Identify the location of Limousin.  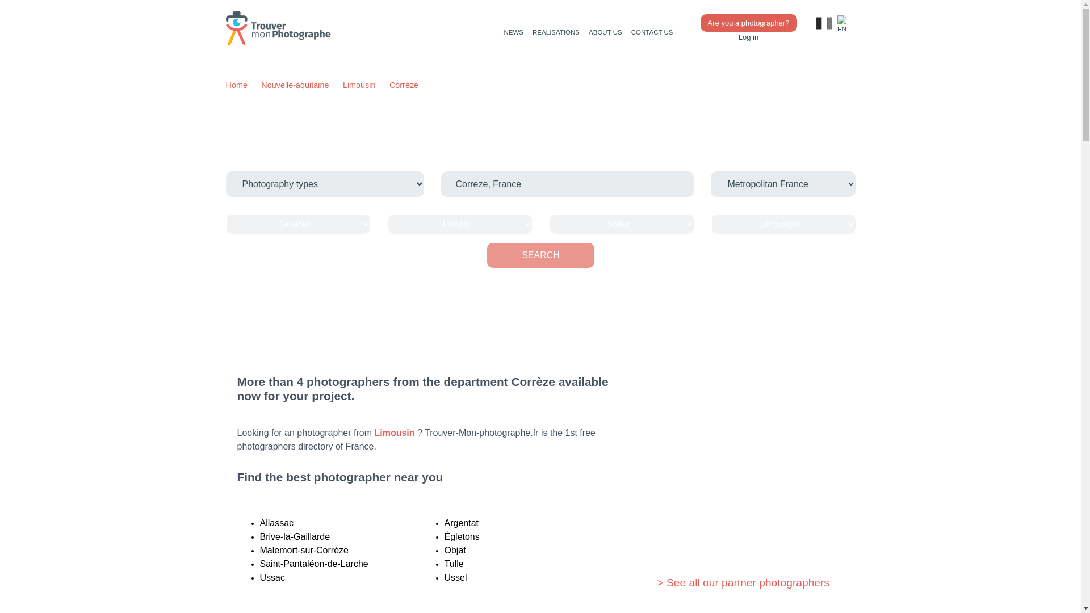
(359, 86).